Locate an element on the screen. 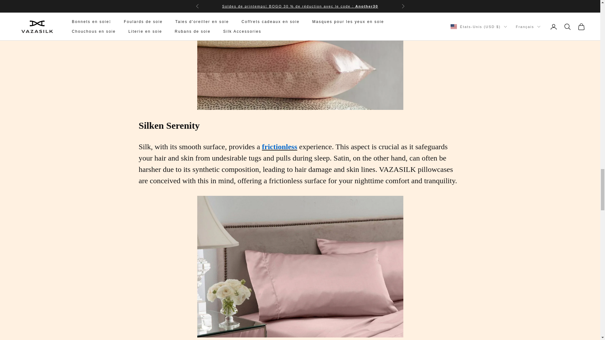 The width and height of the screenshot is (605, 340). Design is located at coordinates (300, 55).